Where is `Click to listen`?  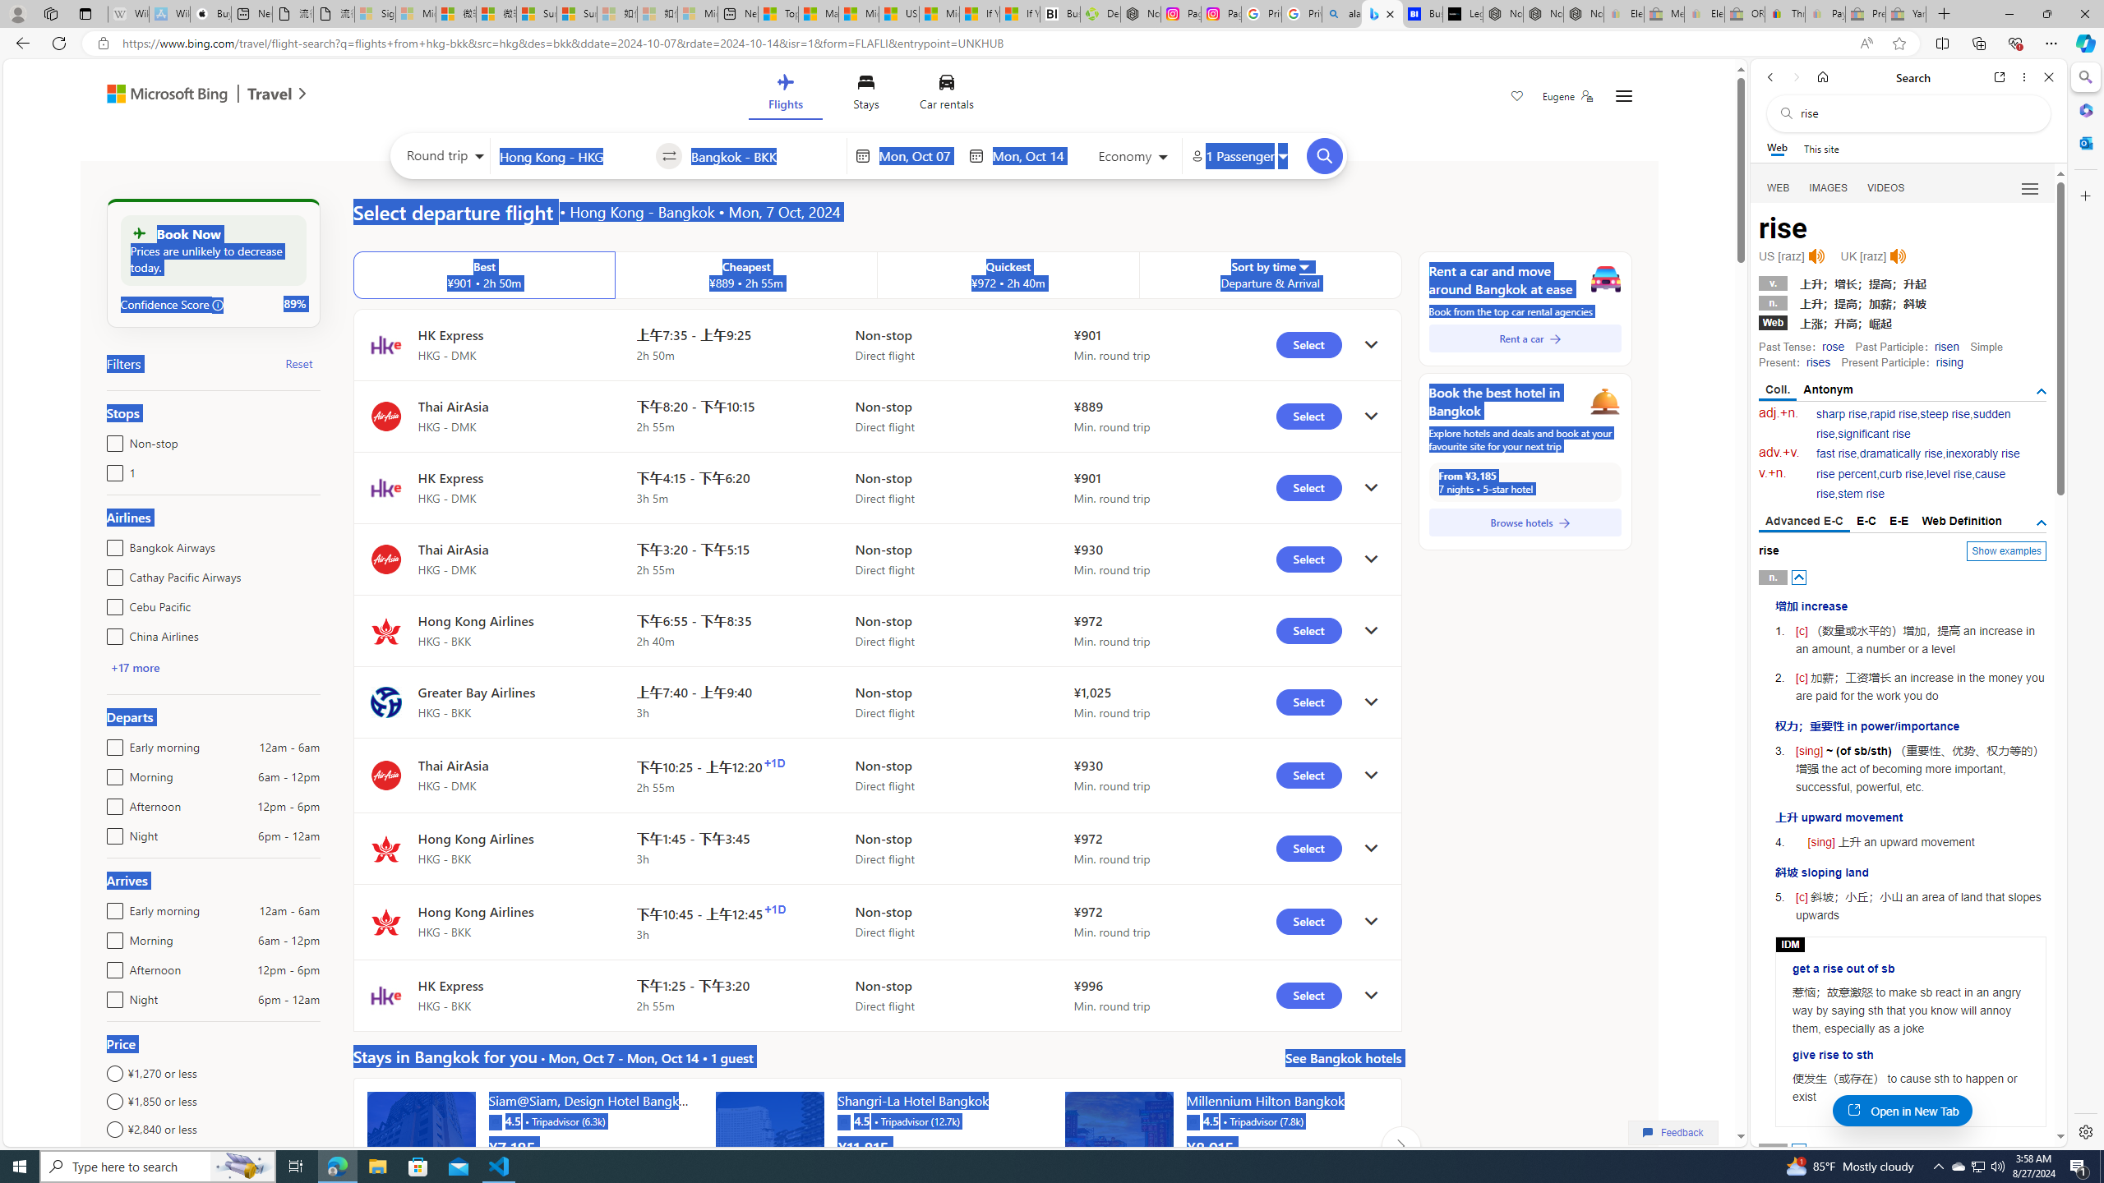 Click to listen is located at coordinates (1897, 256).